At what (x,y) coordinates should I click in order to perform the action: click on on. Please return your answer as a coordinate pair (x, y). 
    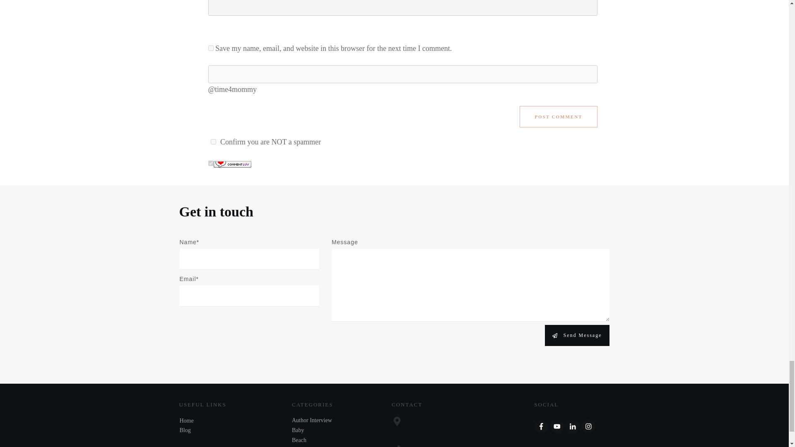
    Looking at the image, I should click on (210, 163).